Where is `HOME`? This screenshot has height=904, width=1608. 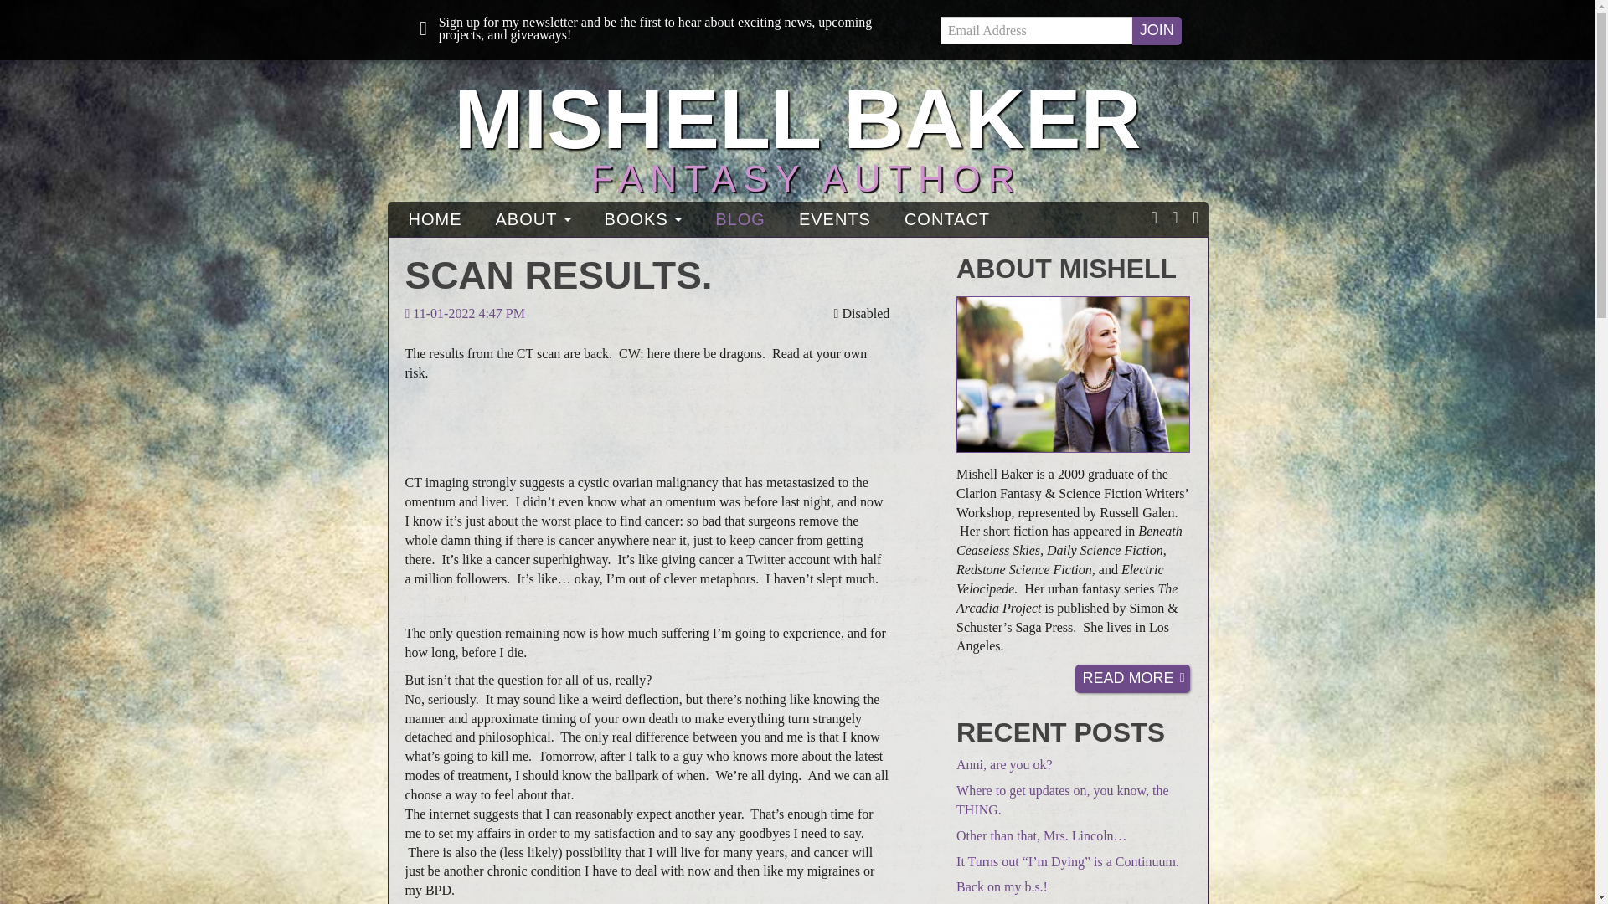 HOME is located at coordinates (435, 219).